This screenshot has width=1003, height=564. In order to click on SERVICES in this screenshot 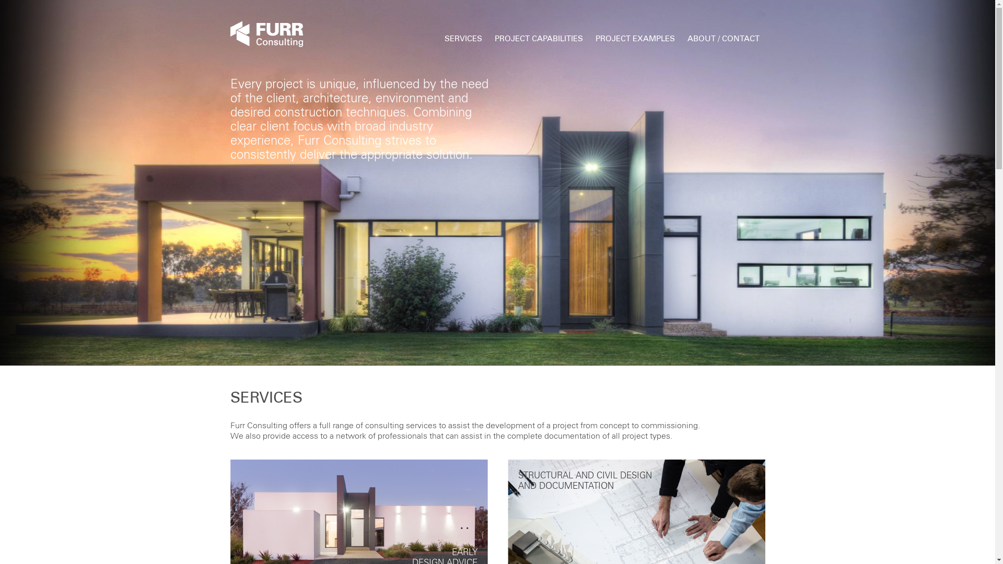, I will do `click(463, 39)`.